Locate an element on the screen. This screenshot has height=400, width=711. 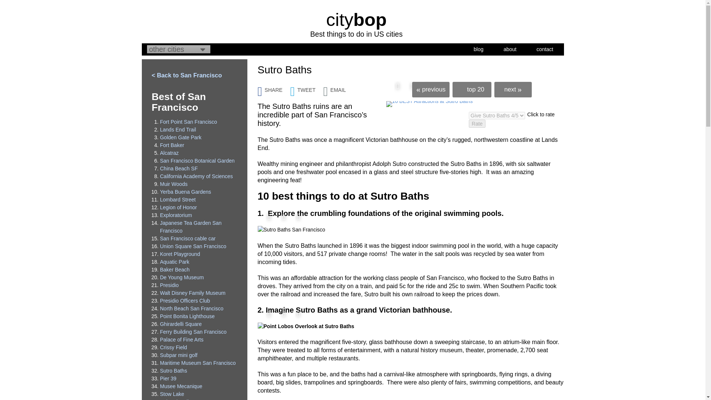
about is located at coordinates (510, 49).